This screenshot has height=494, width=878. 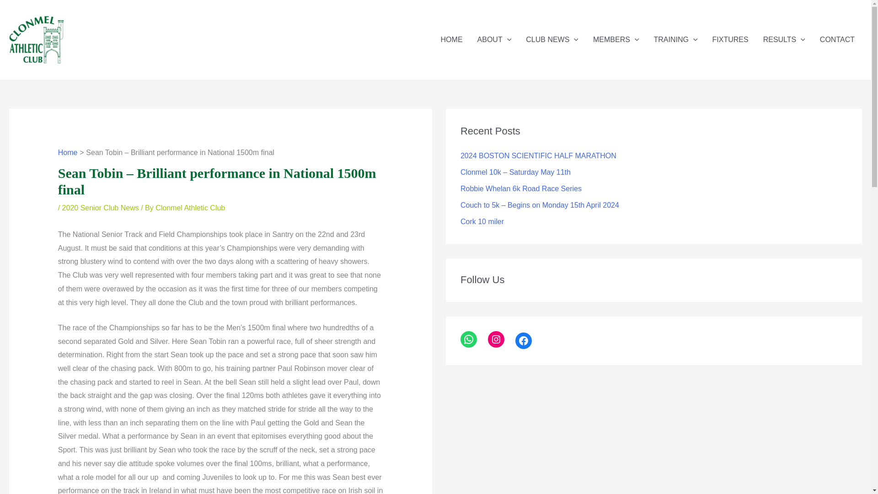 I want to click on HOME, so click(x=452, y=39).